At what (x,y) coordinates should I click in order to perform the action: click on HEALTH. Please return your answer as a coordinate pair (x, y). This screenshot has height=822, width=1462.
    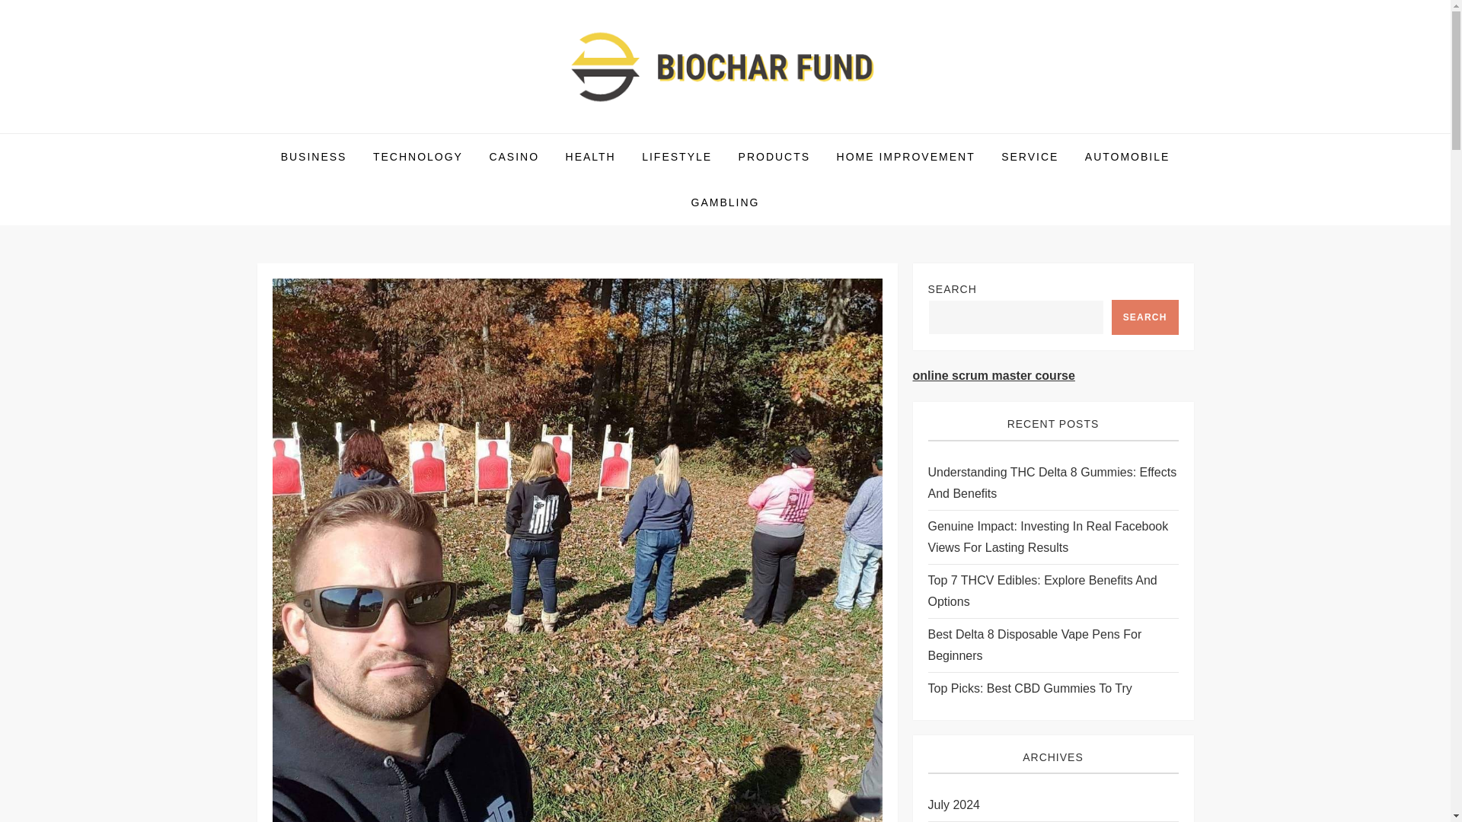
    Looking at the image, I should click on (590, 157).